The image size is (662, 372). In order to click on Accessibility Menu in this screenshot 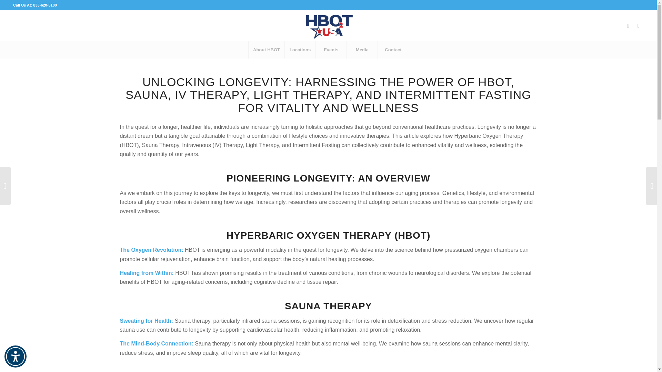, I will do `click(15, 356)`.